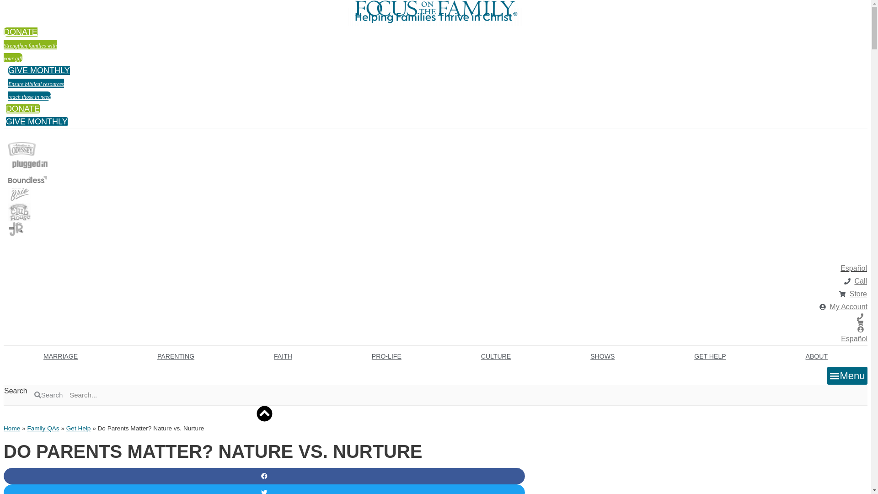  I want to click on DONATE, so click(23, 109).